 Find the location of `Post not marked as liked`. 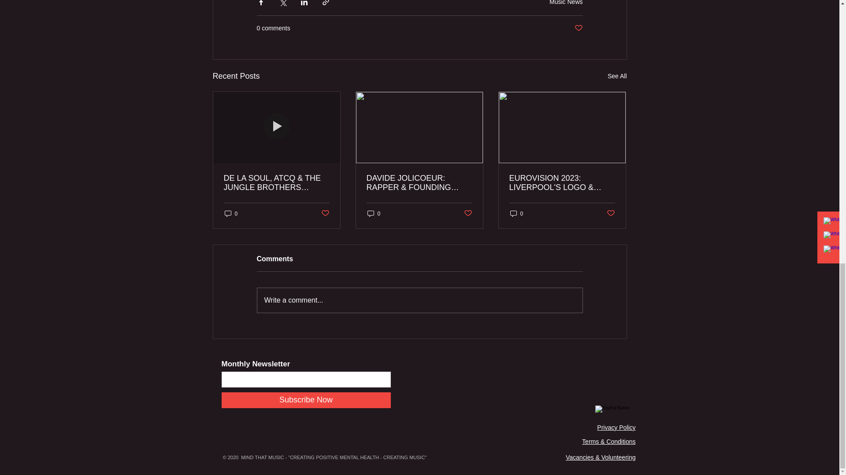

Post not marked as liked is located at coordinates (611, 213).